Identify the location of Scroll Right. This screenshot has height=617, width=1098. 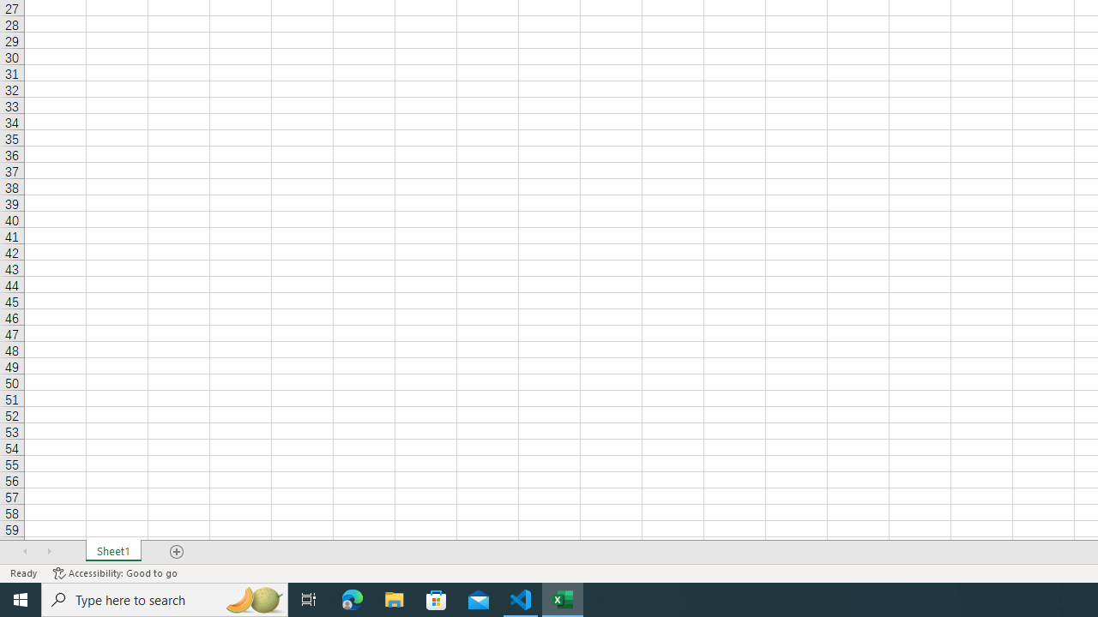
(49, 552).